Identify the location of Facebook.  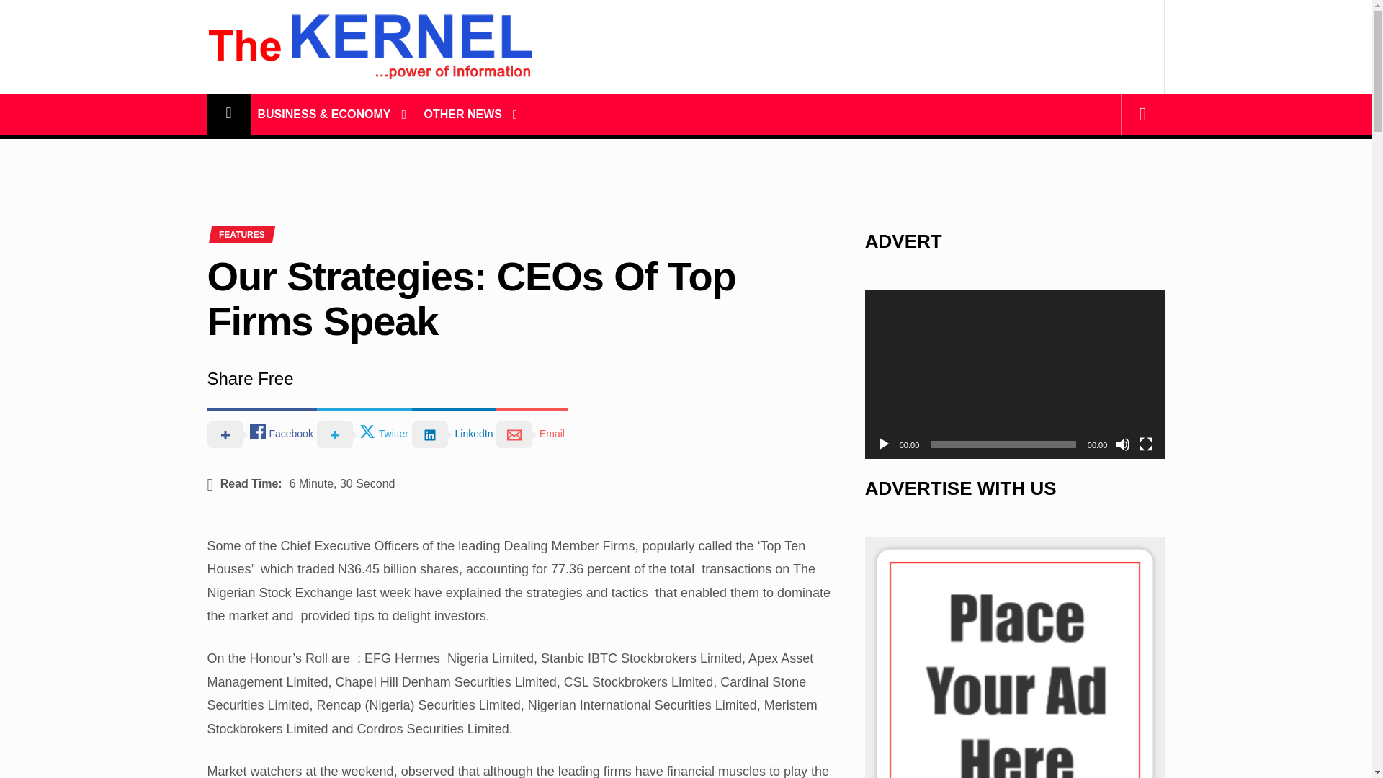
(262, 434).